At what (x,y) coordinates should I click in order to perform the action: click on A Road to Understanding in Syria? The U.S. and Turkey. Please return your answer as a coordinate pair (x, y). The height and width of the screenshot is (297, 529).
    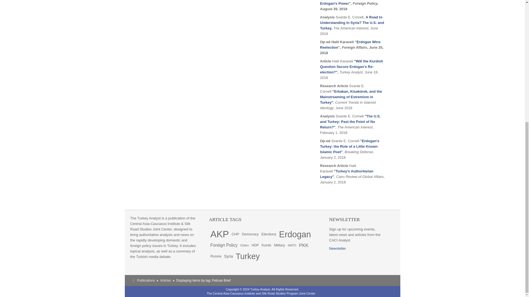
    Looking at the image, I should click on (352, 23).